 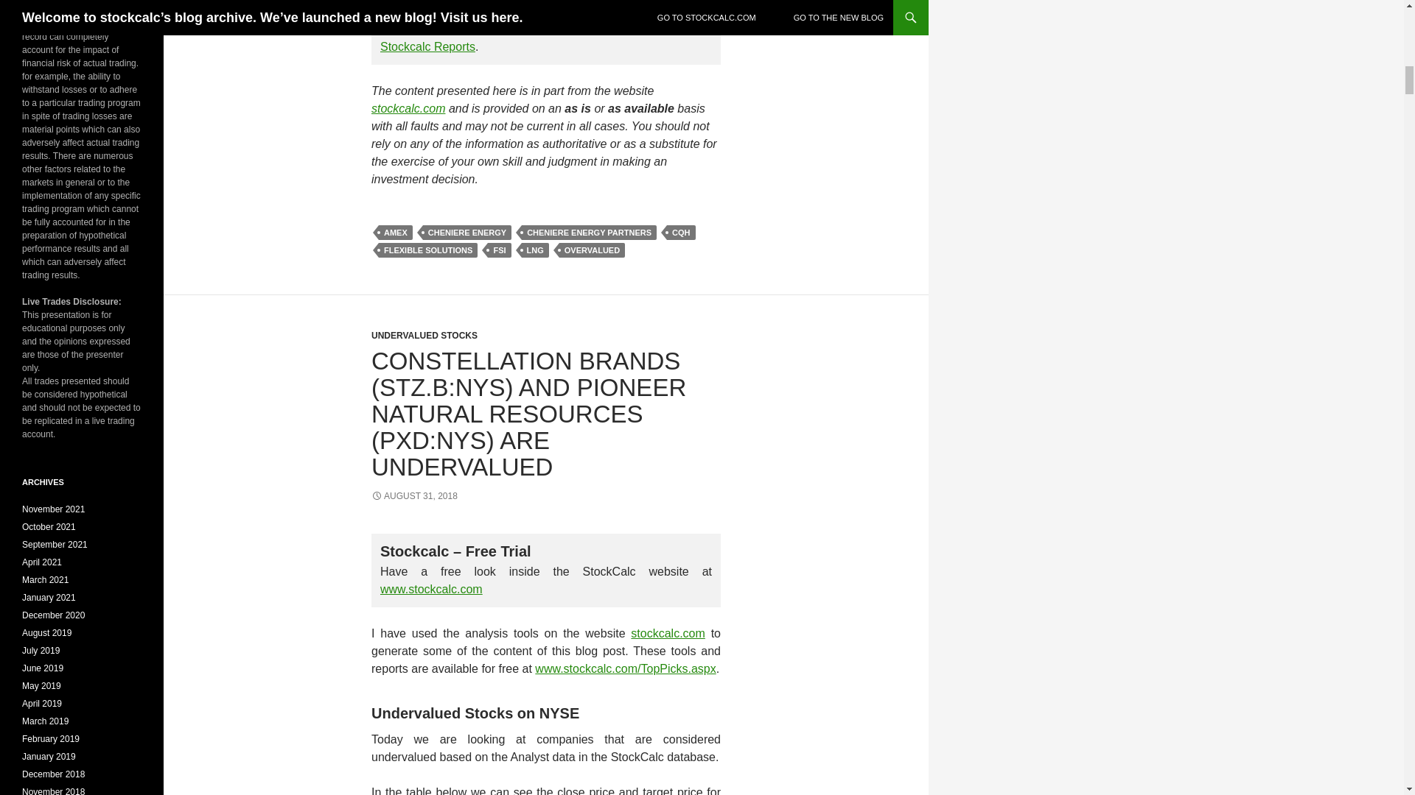 I want to click on stockcalc.com, so click(x=408, y=108).